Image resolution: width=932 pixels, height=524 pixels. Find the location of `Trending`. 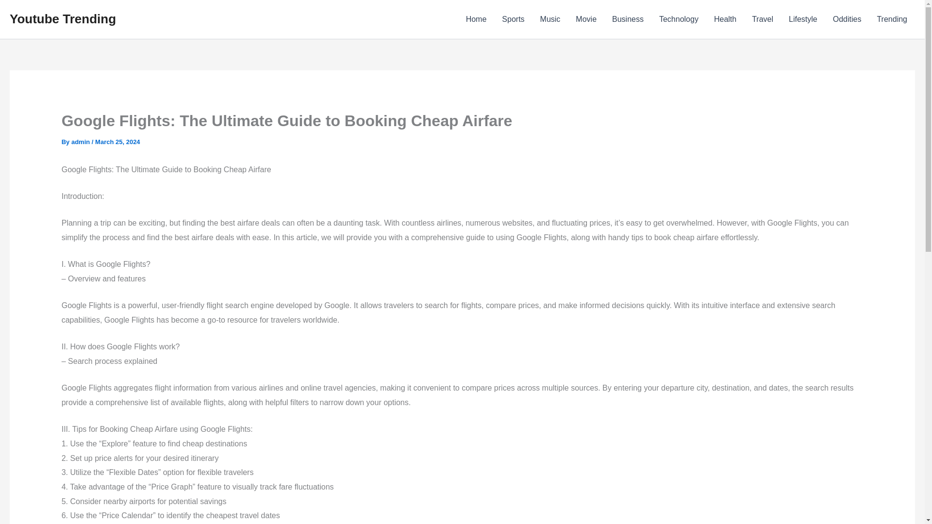

Trending is located at coordinates (892, 19).